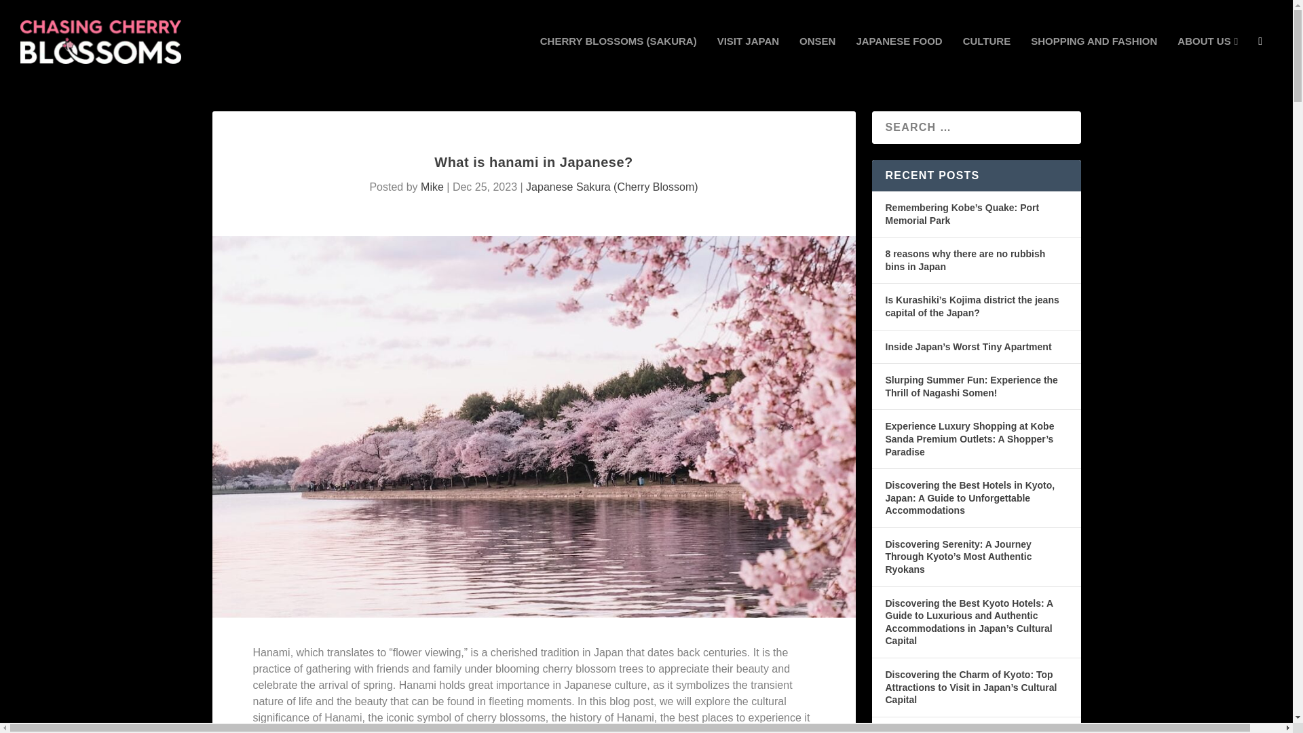  I want to click on CULTURE, so click(987, 60).